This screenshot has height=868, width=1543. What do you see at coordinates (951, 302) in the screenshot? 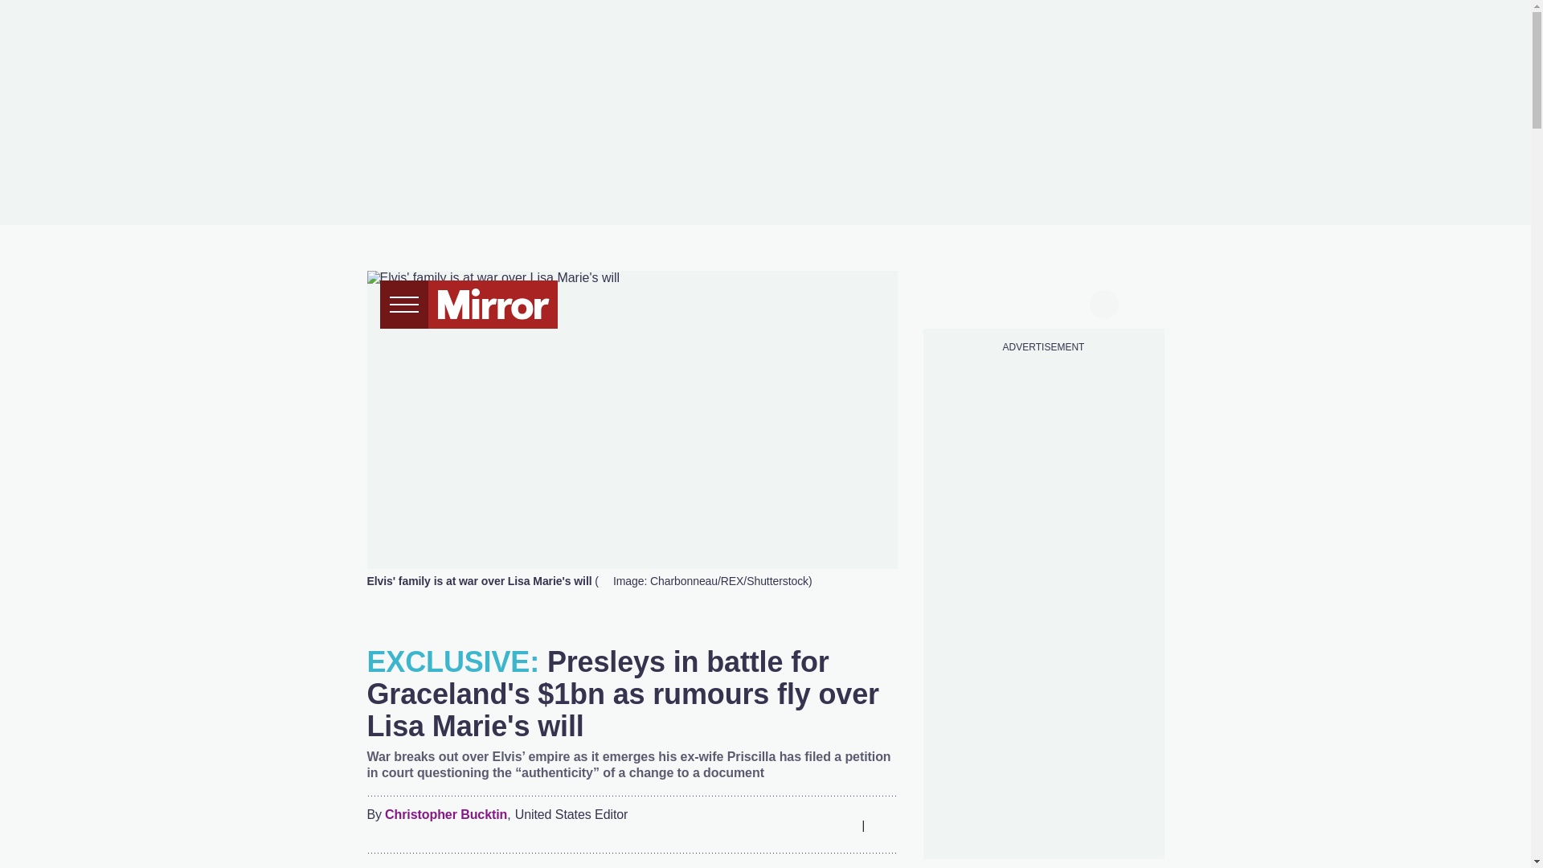
I see `facebook` at bounding box center [951, 302].